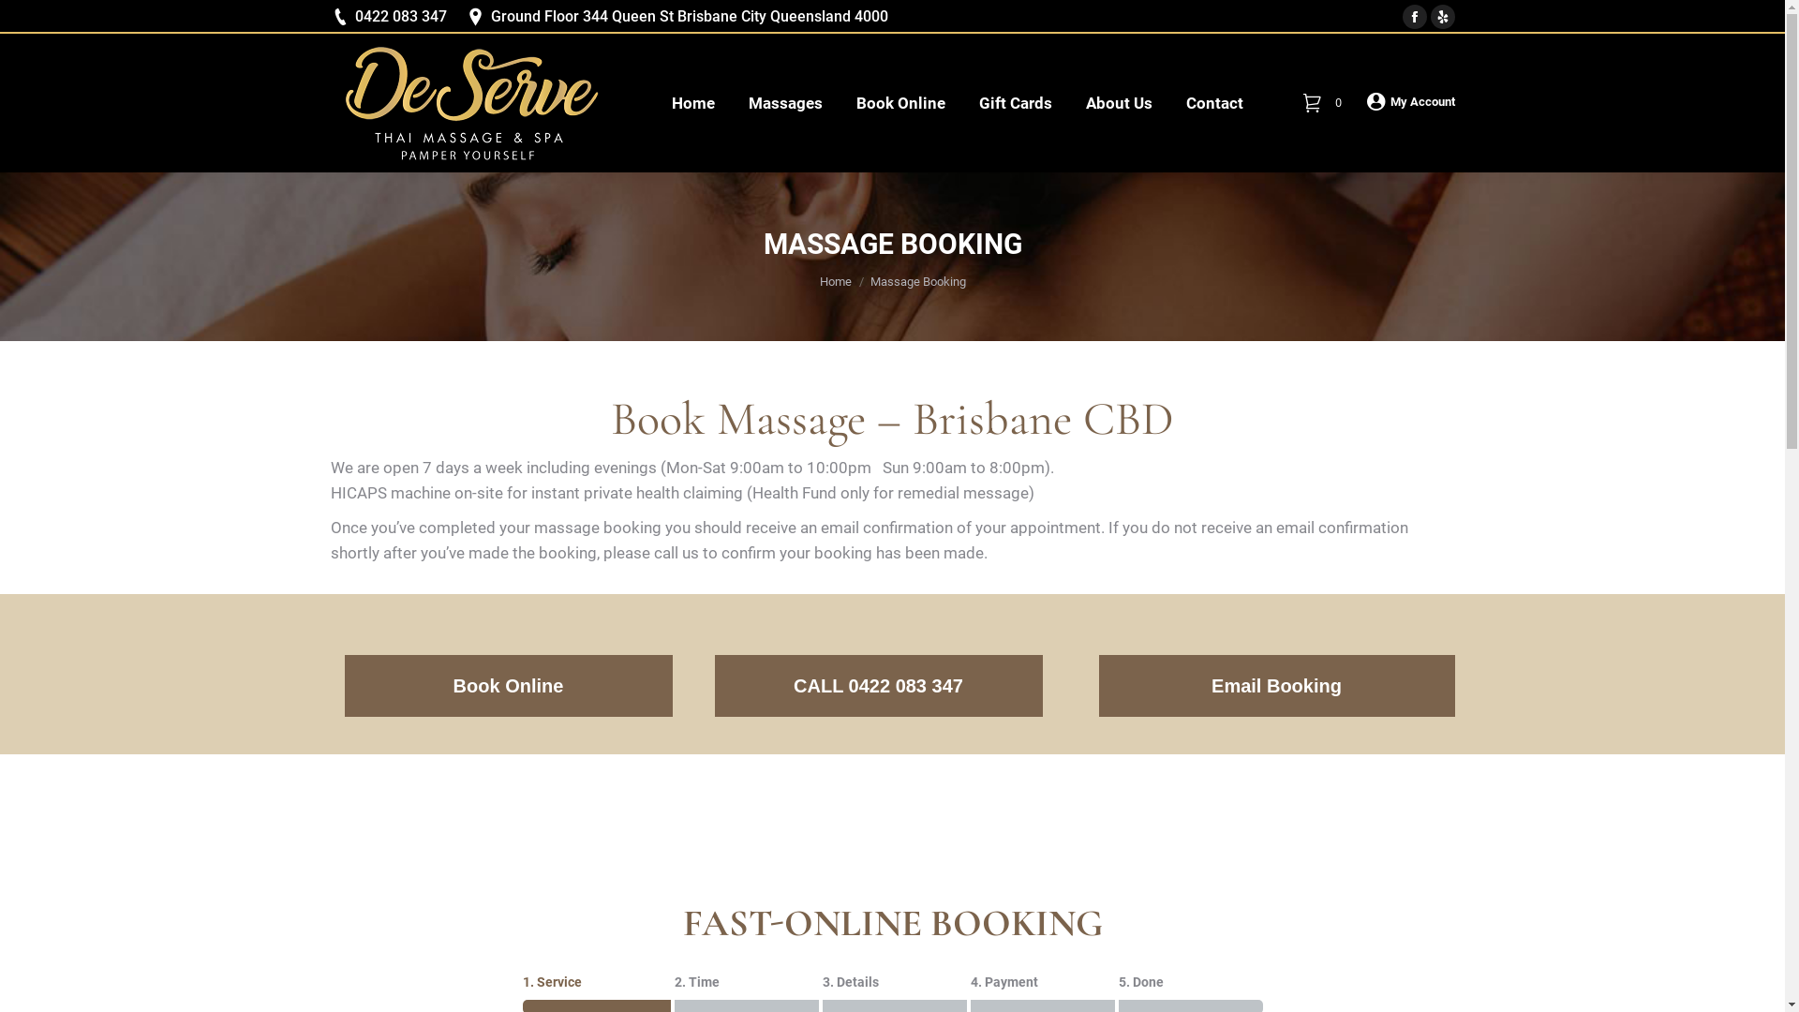 The image size is (1799, 1012). I want to click on About Us, so click(1119, 103).